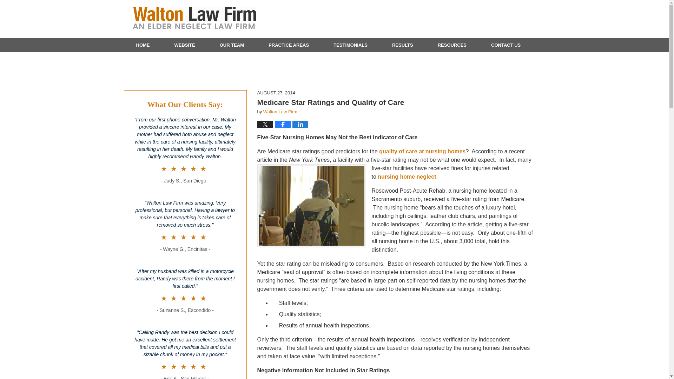 Image resolution: width=674 pixels, height=379 pixels. What do you see at coordinates (407, 176) in the screenshot?
I see `nursing home neglect` at bounding box center [407, 176].